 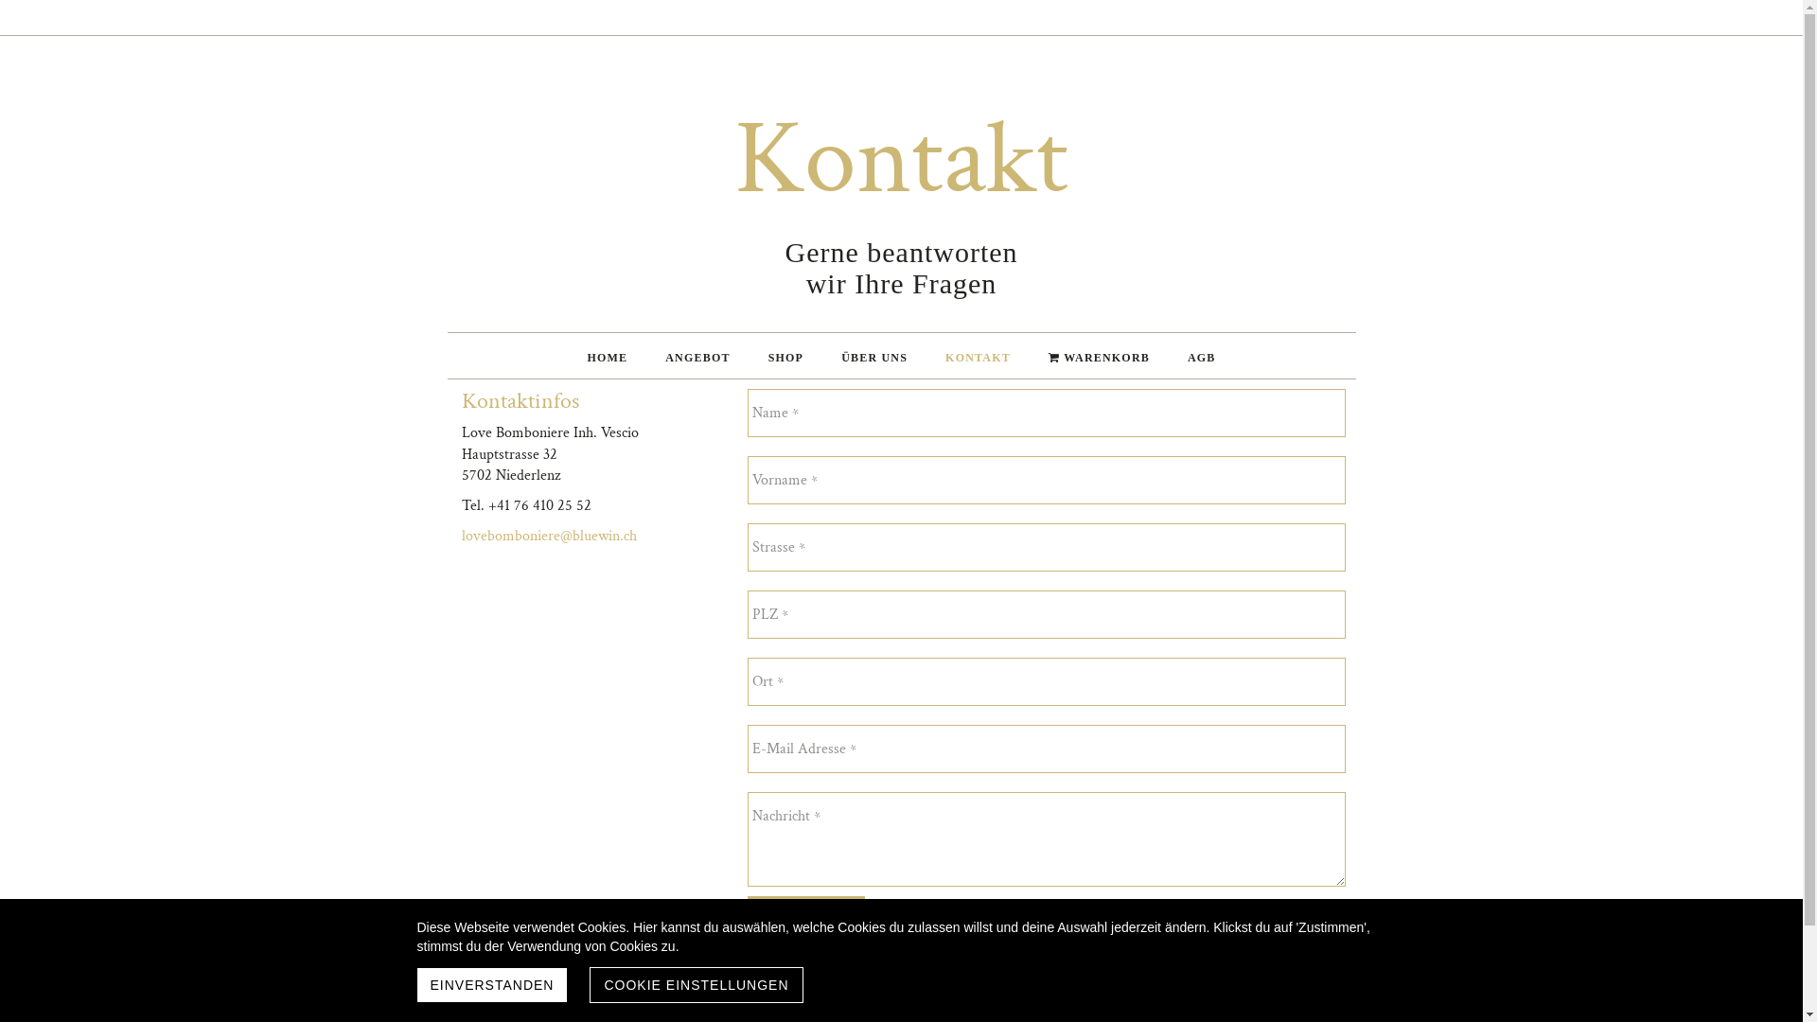 What do you see at coordinates (608, 356) in the screenshot?
I see `HOME` at bounding box center [608, 356].